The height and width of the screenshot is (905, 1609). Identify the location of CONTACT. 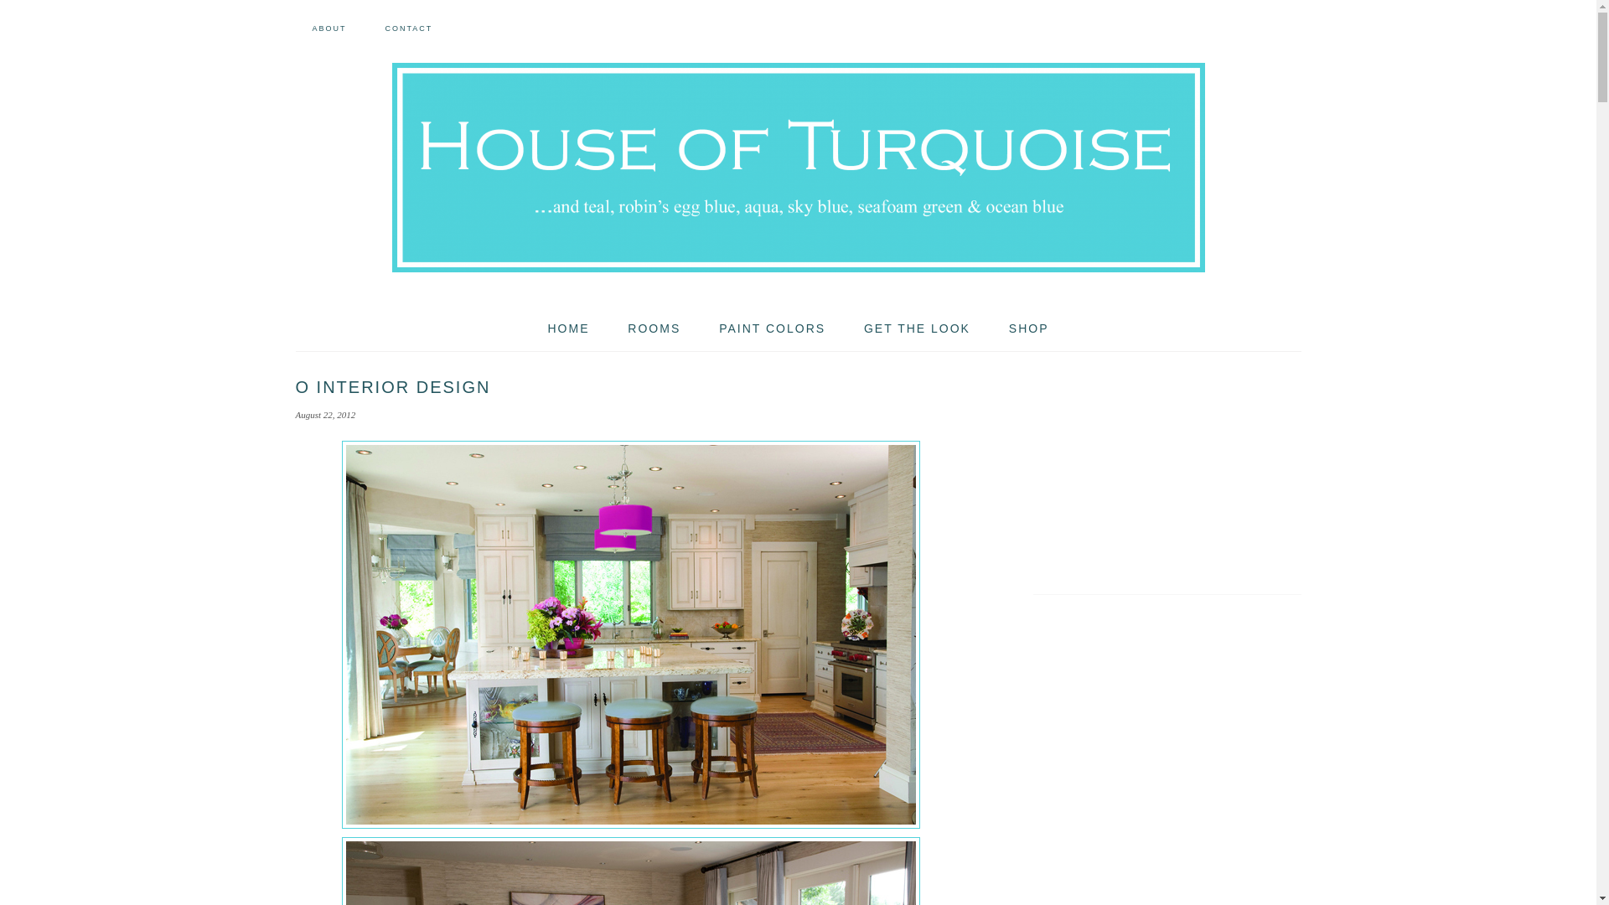
(408, 28).